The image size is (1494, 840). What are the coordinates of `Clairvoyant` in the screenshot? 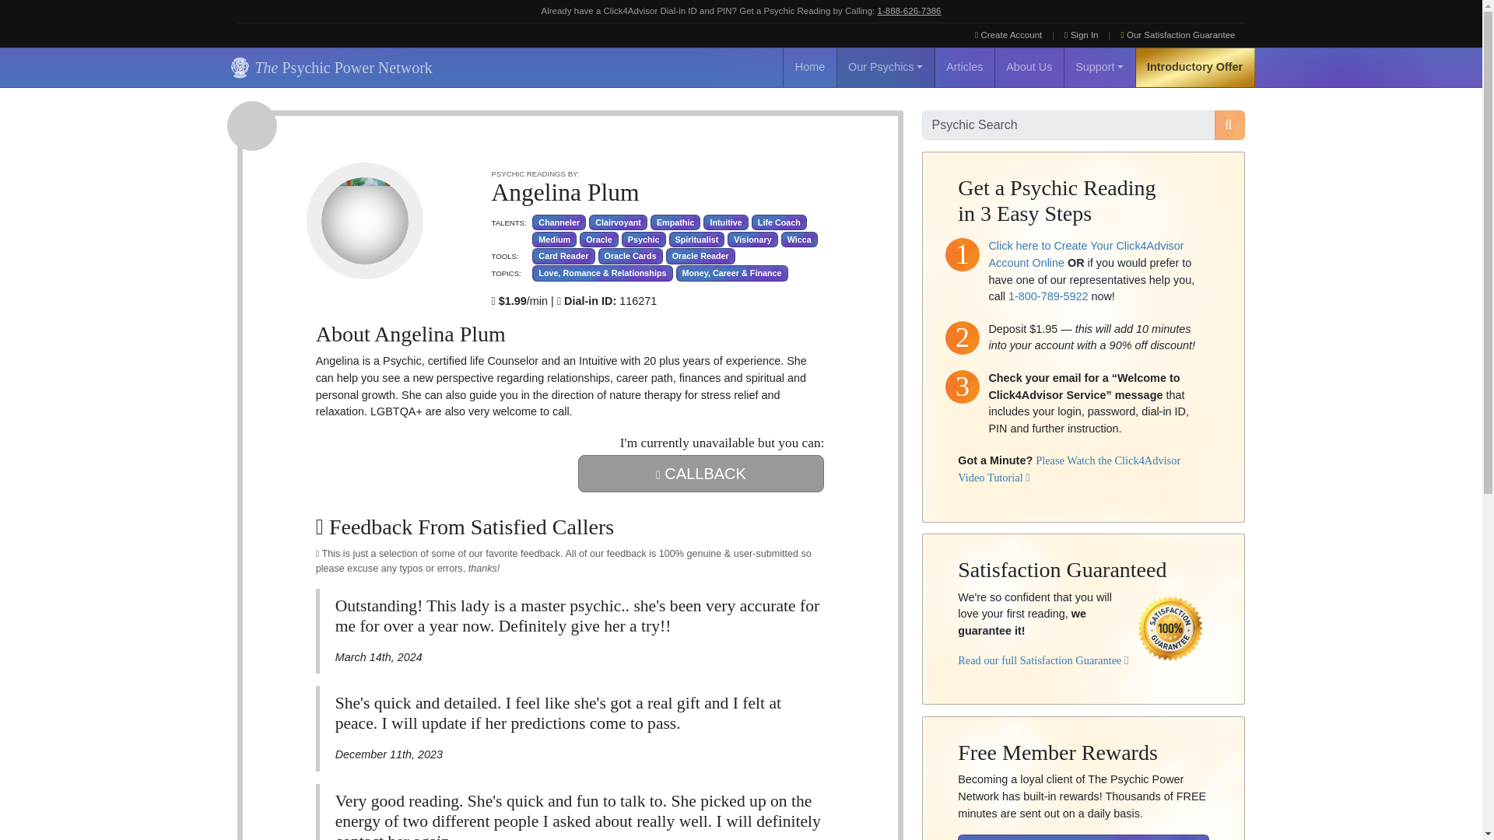 It's located at (618, 222).